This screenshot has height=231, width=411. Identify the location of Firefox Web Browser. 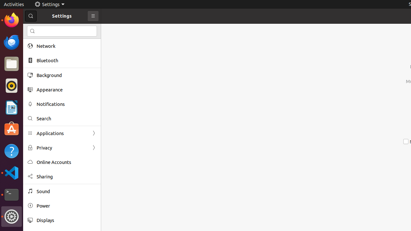
(12, 20).